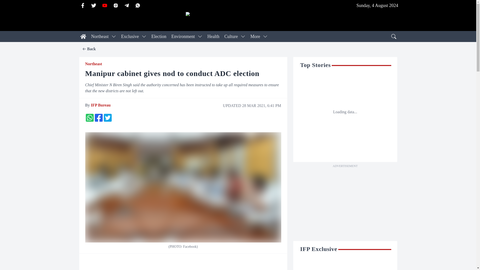  Describe the element at coordinates (130, 36) in the screenshot. I see `Exclusive` at that location.